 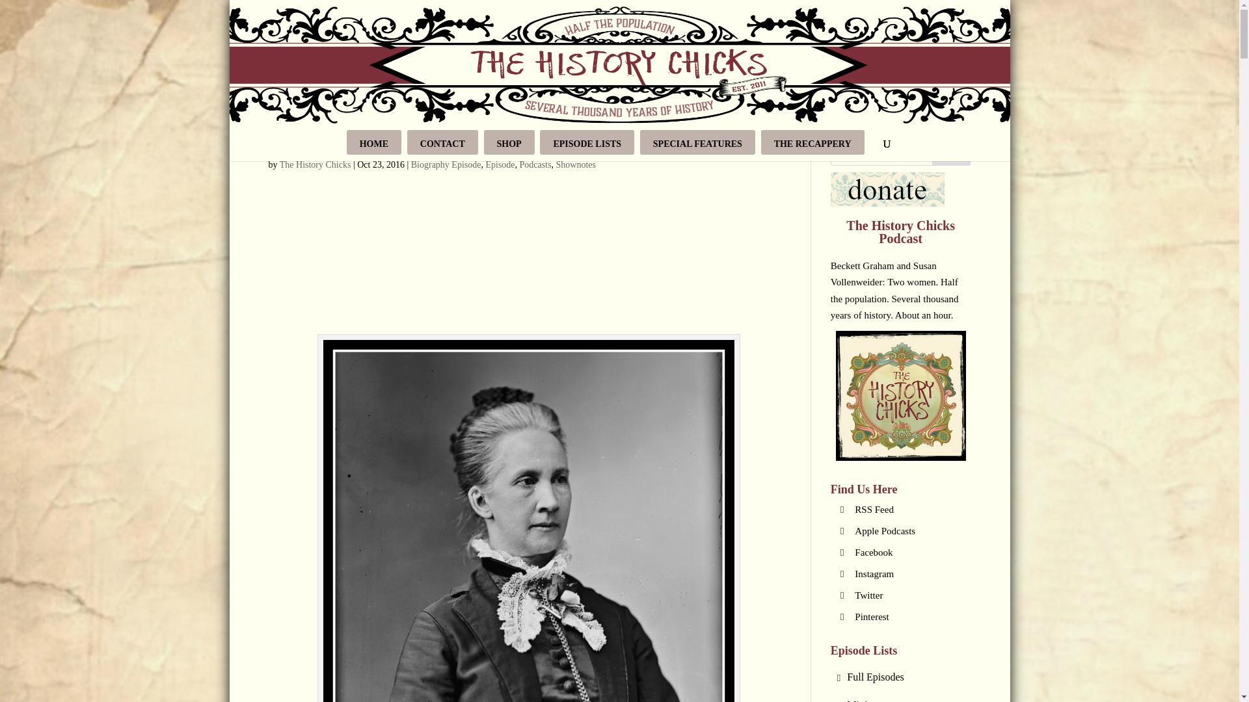 What do you see at coordinates (587, 142) in the screenshot?
I see `EPISODE LISTS` at bounding box center [587, 142].